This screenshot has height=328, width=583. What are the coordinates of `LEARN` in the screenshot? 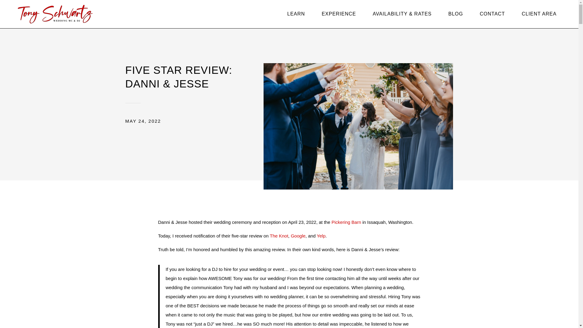 It's located at (296, 14).